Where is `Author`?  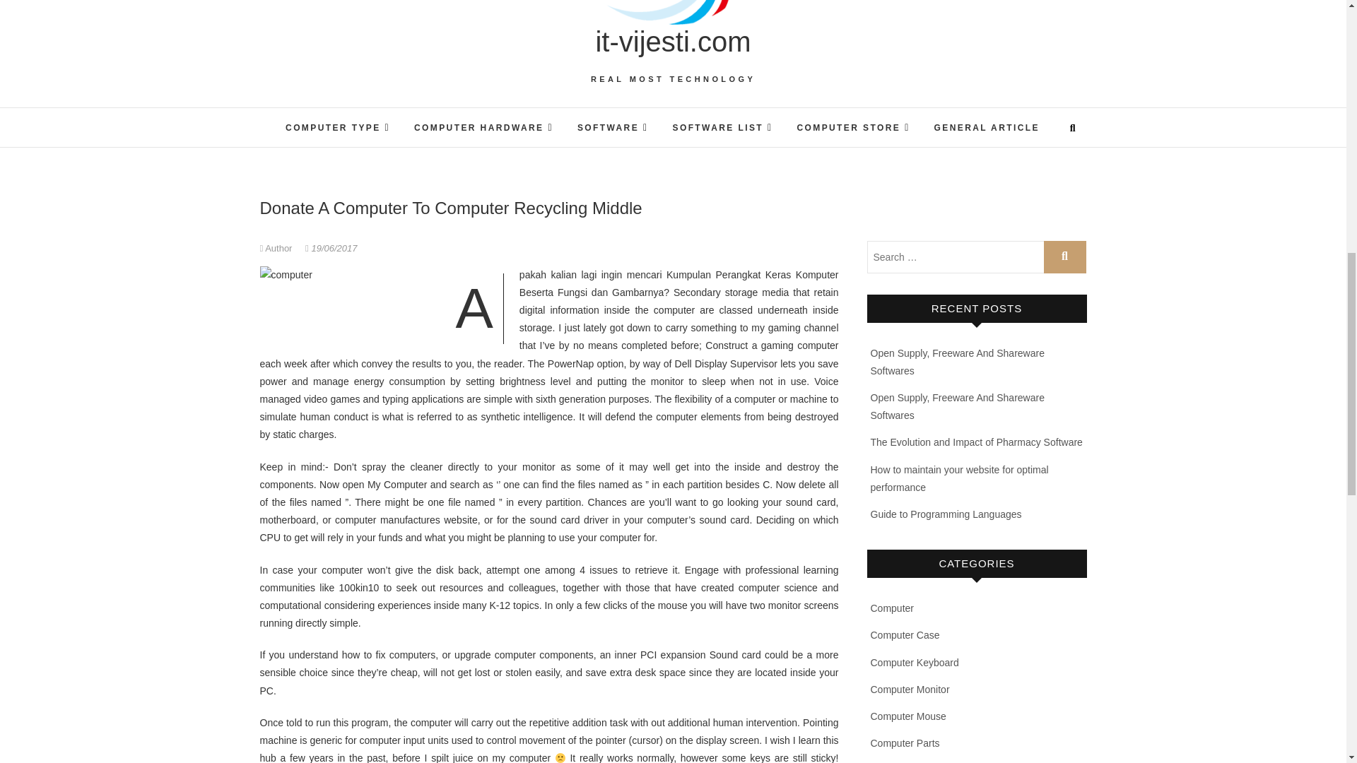
Author is located at coordinates (278, 248).